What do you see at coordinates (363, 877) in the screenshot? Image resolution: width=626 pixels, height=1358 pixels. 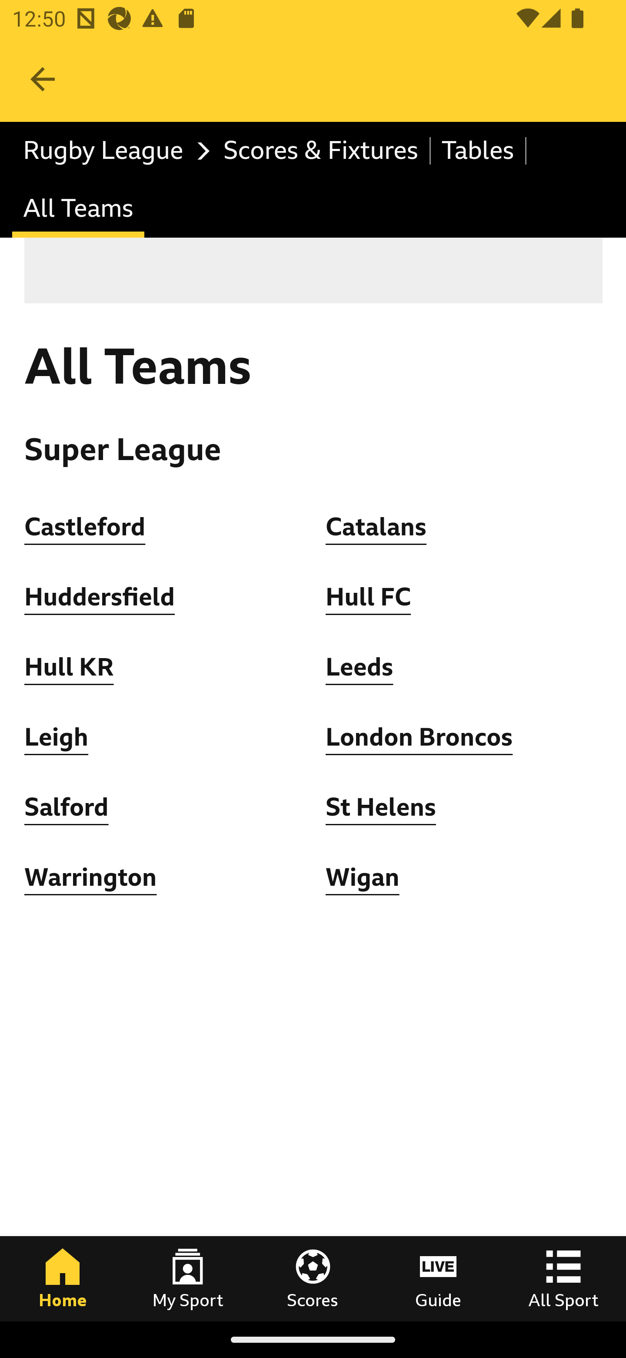 I see `Wigan` at bounding box center [363, 877].